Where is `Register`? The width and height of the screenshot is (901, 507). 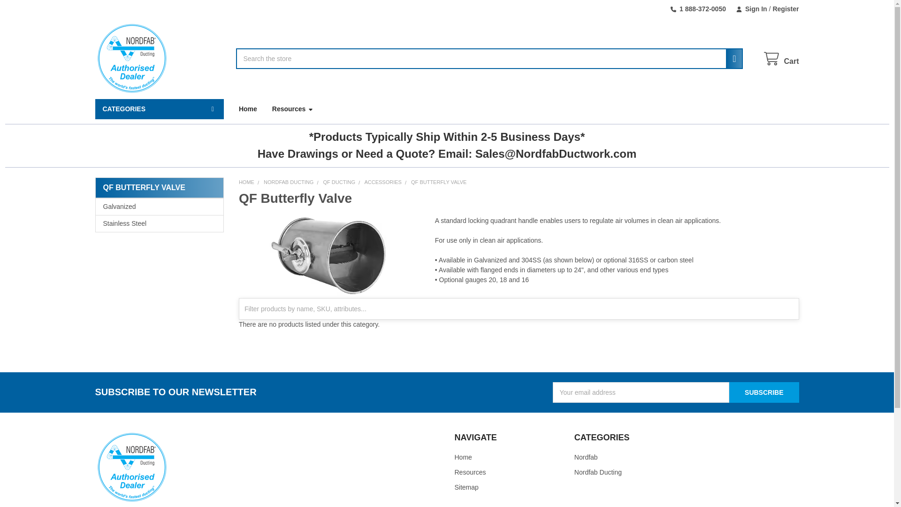
Register is located at coordinates (783, 9).